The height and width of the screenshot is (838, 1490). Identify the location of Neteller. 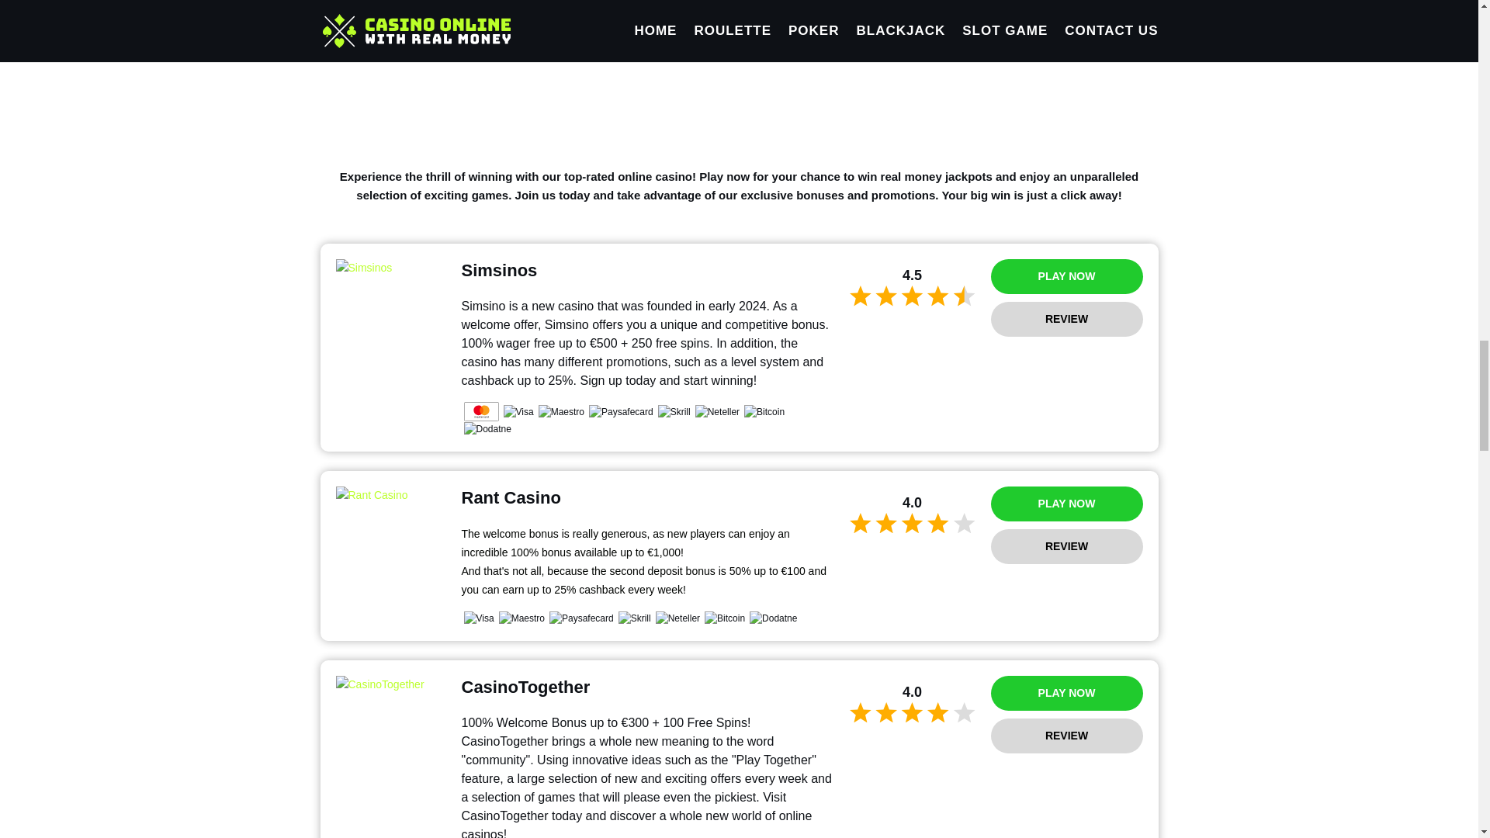
(717, 411).